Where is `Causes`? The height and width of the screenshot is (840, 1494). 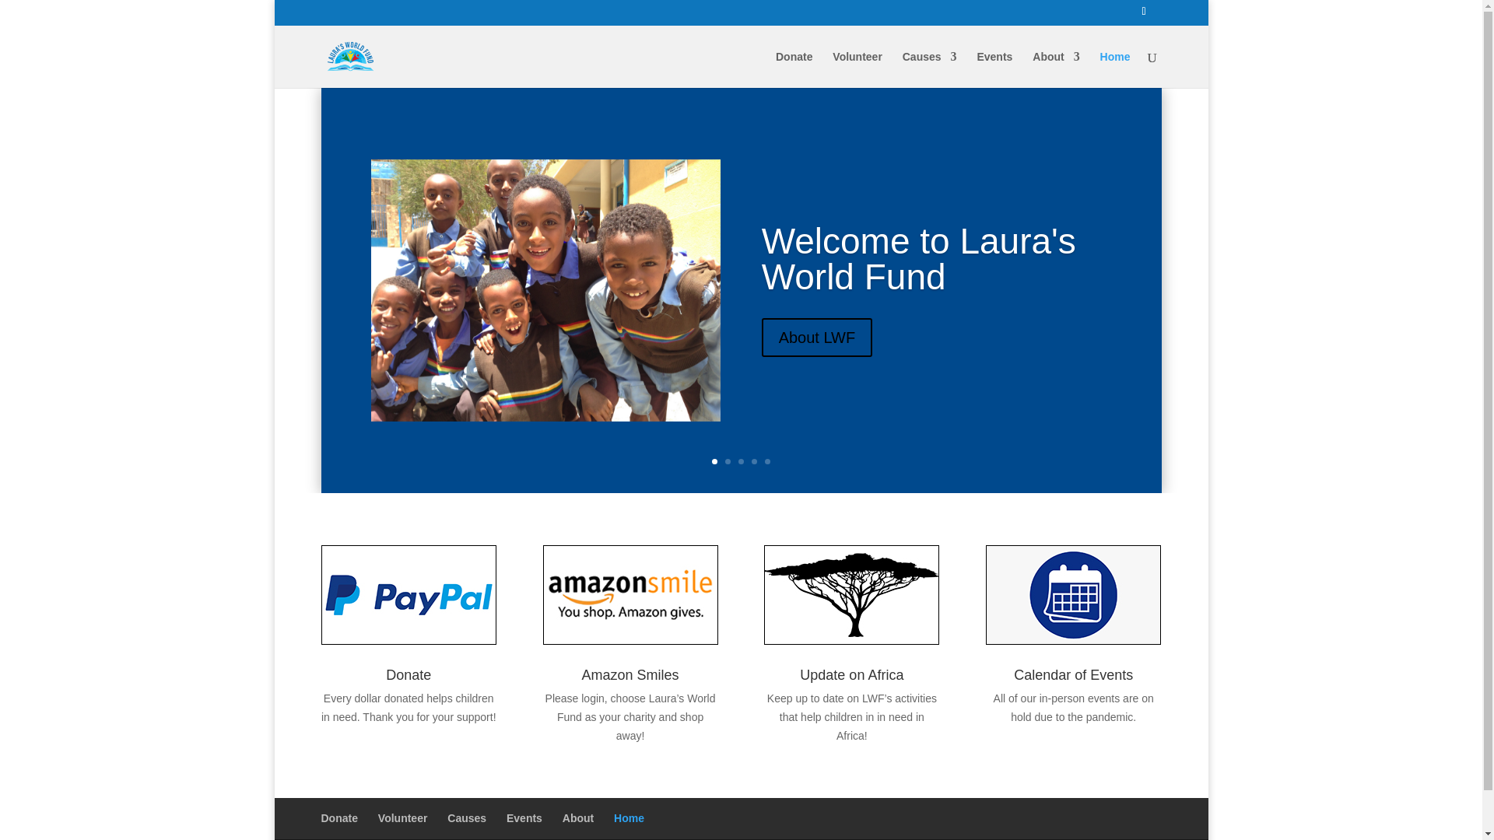 Causes is located at coordinates (929, 69).